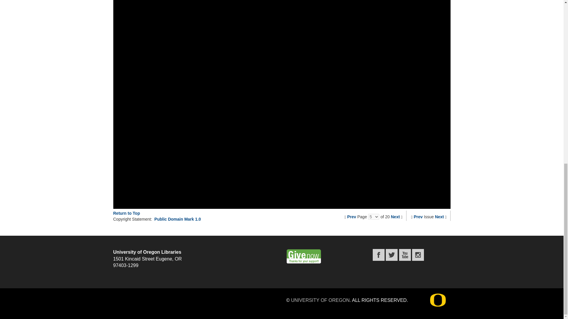  Describe the element at coordinates (395, 217) in the screenshot. I see `Next` at that location.